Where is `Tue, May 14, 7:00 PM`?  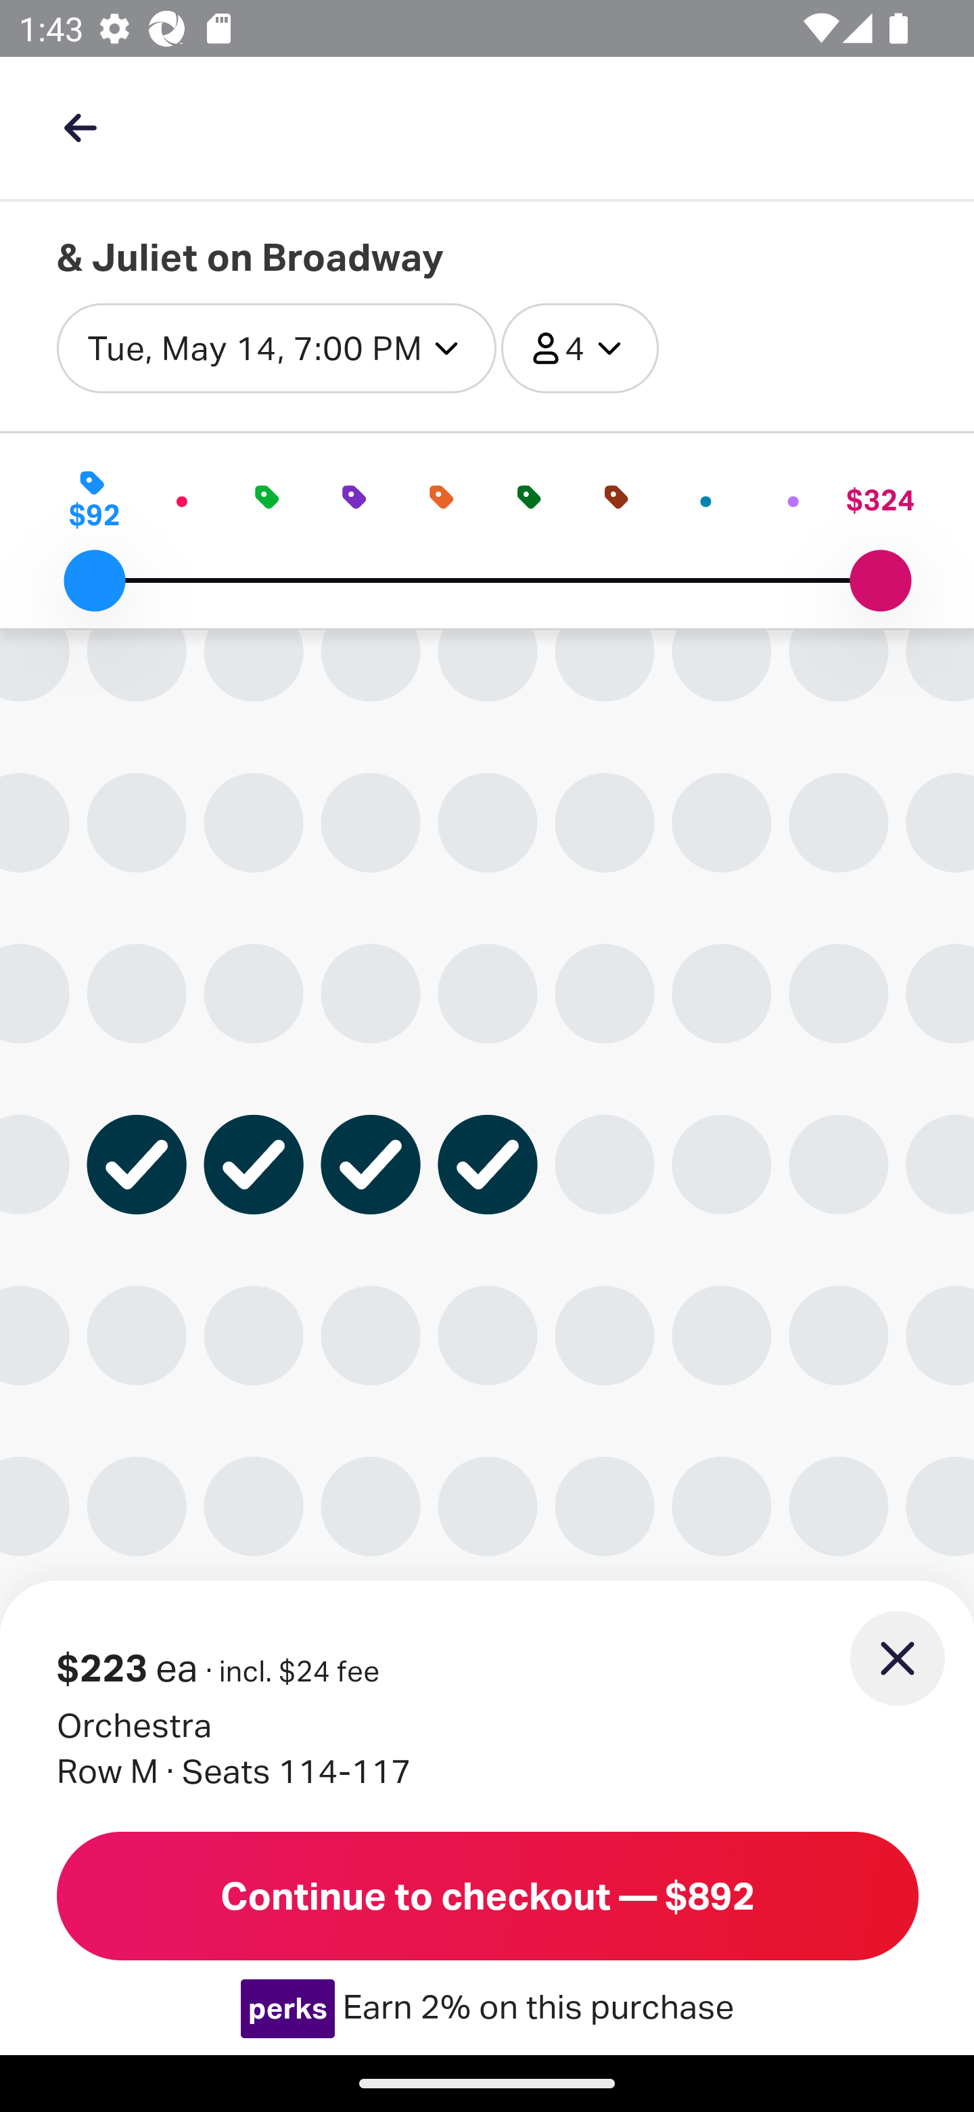
Tue, May 14, 7:00 PM is located at coordinates (276, 349).